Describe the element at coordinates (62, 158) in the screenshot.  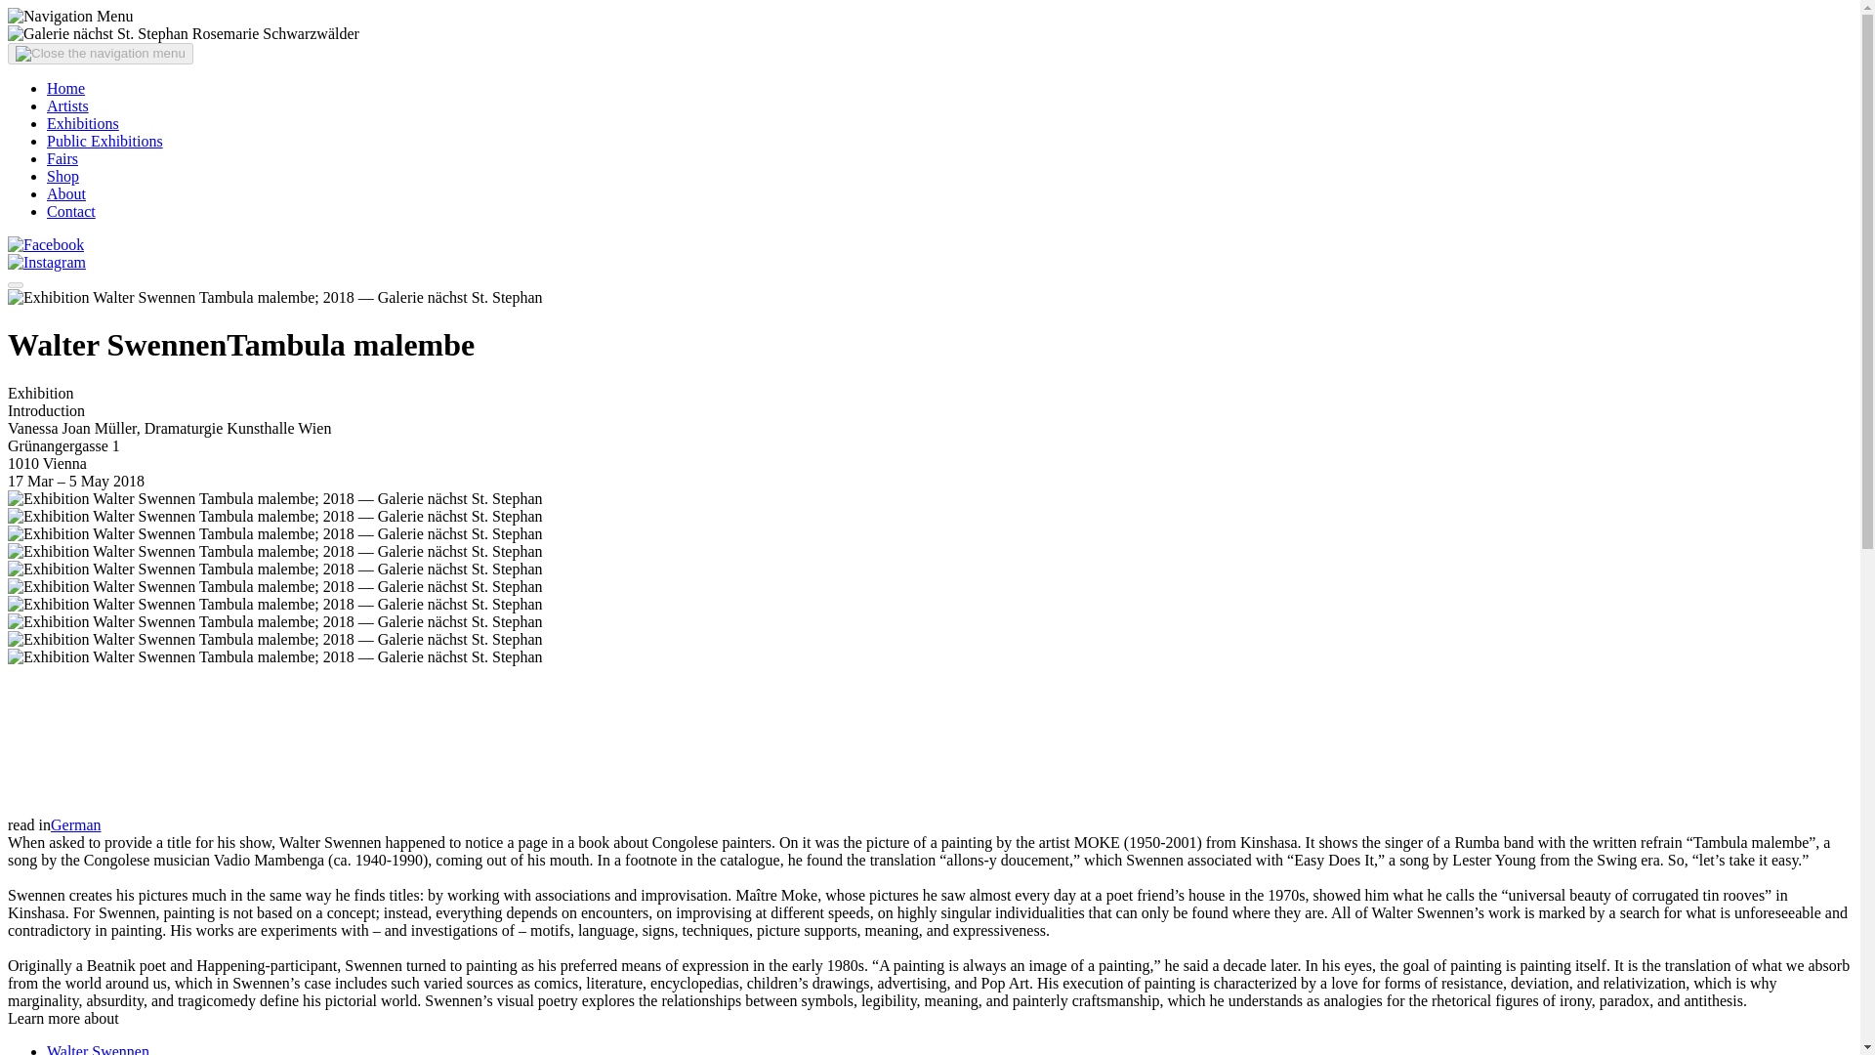
I see `Fairs` at that location.